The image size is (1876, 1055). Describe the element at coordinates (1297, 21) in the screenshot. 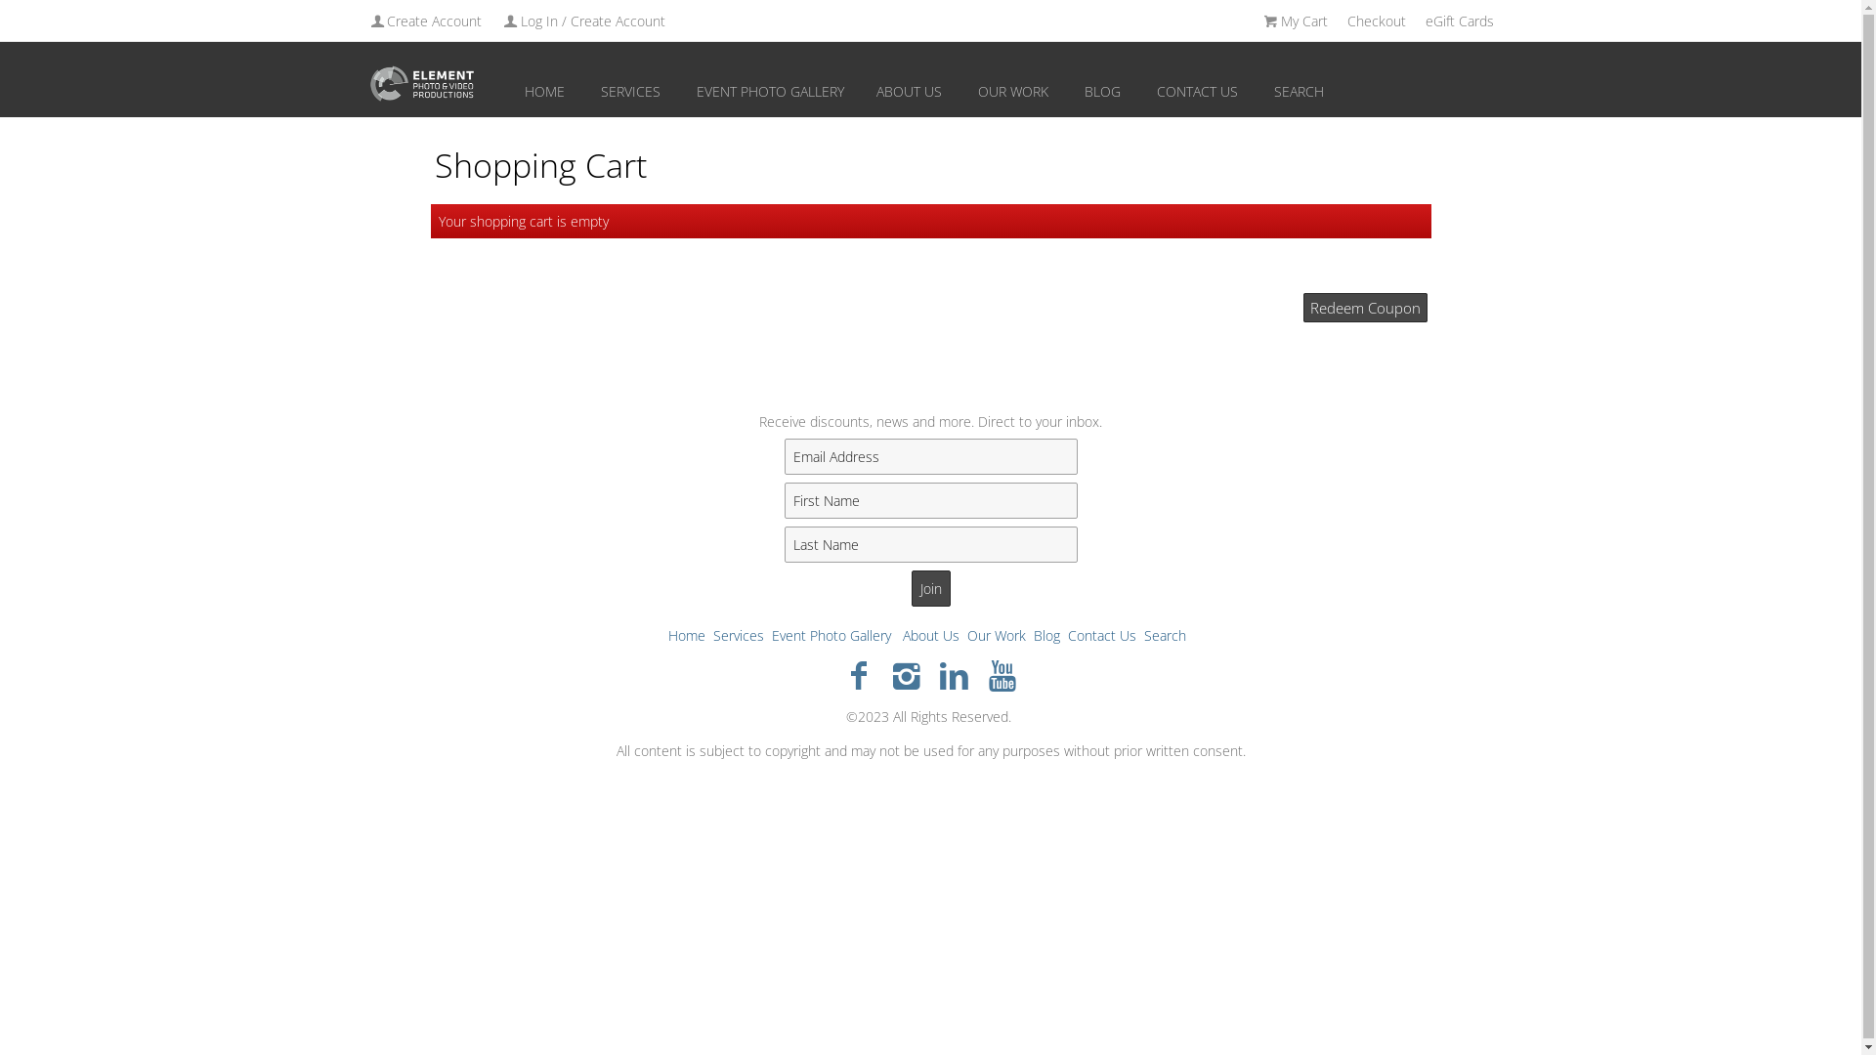

I see `My Cart` at that location.